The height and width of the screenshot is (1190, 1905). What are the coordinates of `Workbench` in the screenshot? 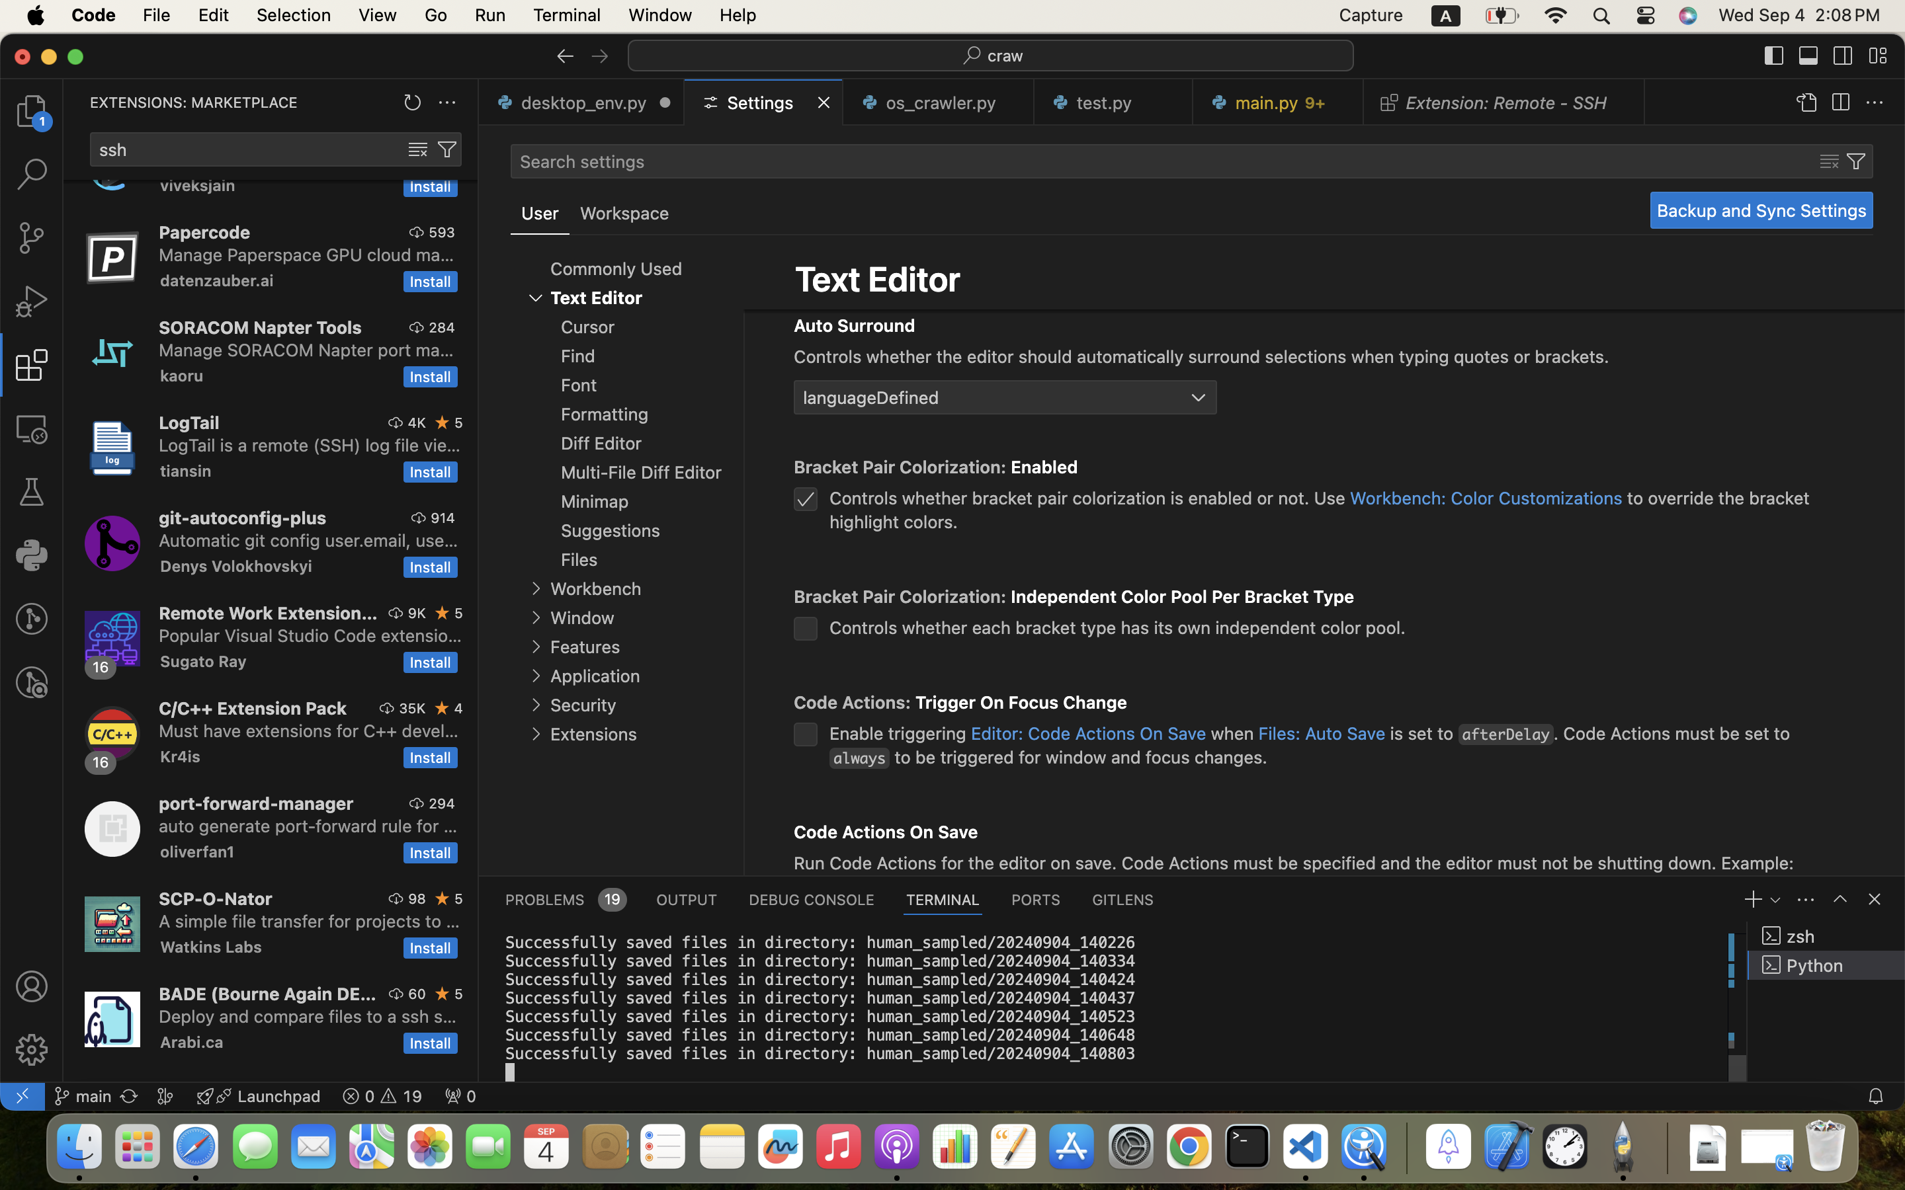 It's located at (595, 588).